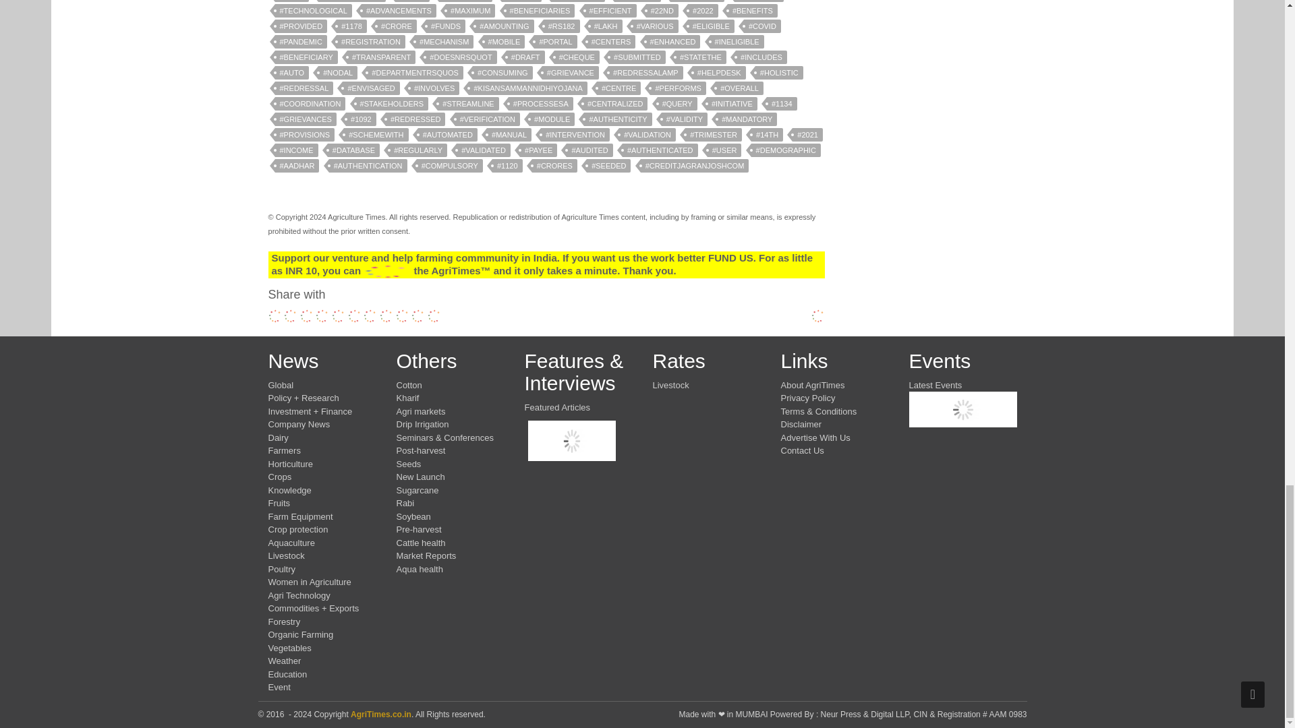 The height and width of the screenshot is (728, 1295). What do you see at coordinates (402, 316) in the screenshot?
I see `SMS` at bounding box center [402, 316].